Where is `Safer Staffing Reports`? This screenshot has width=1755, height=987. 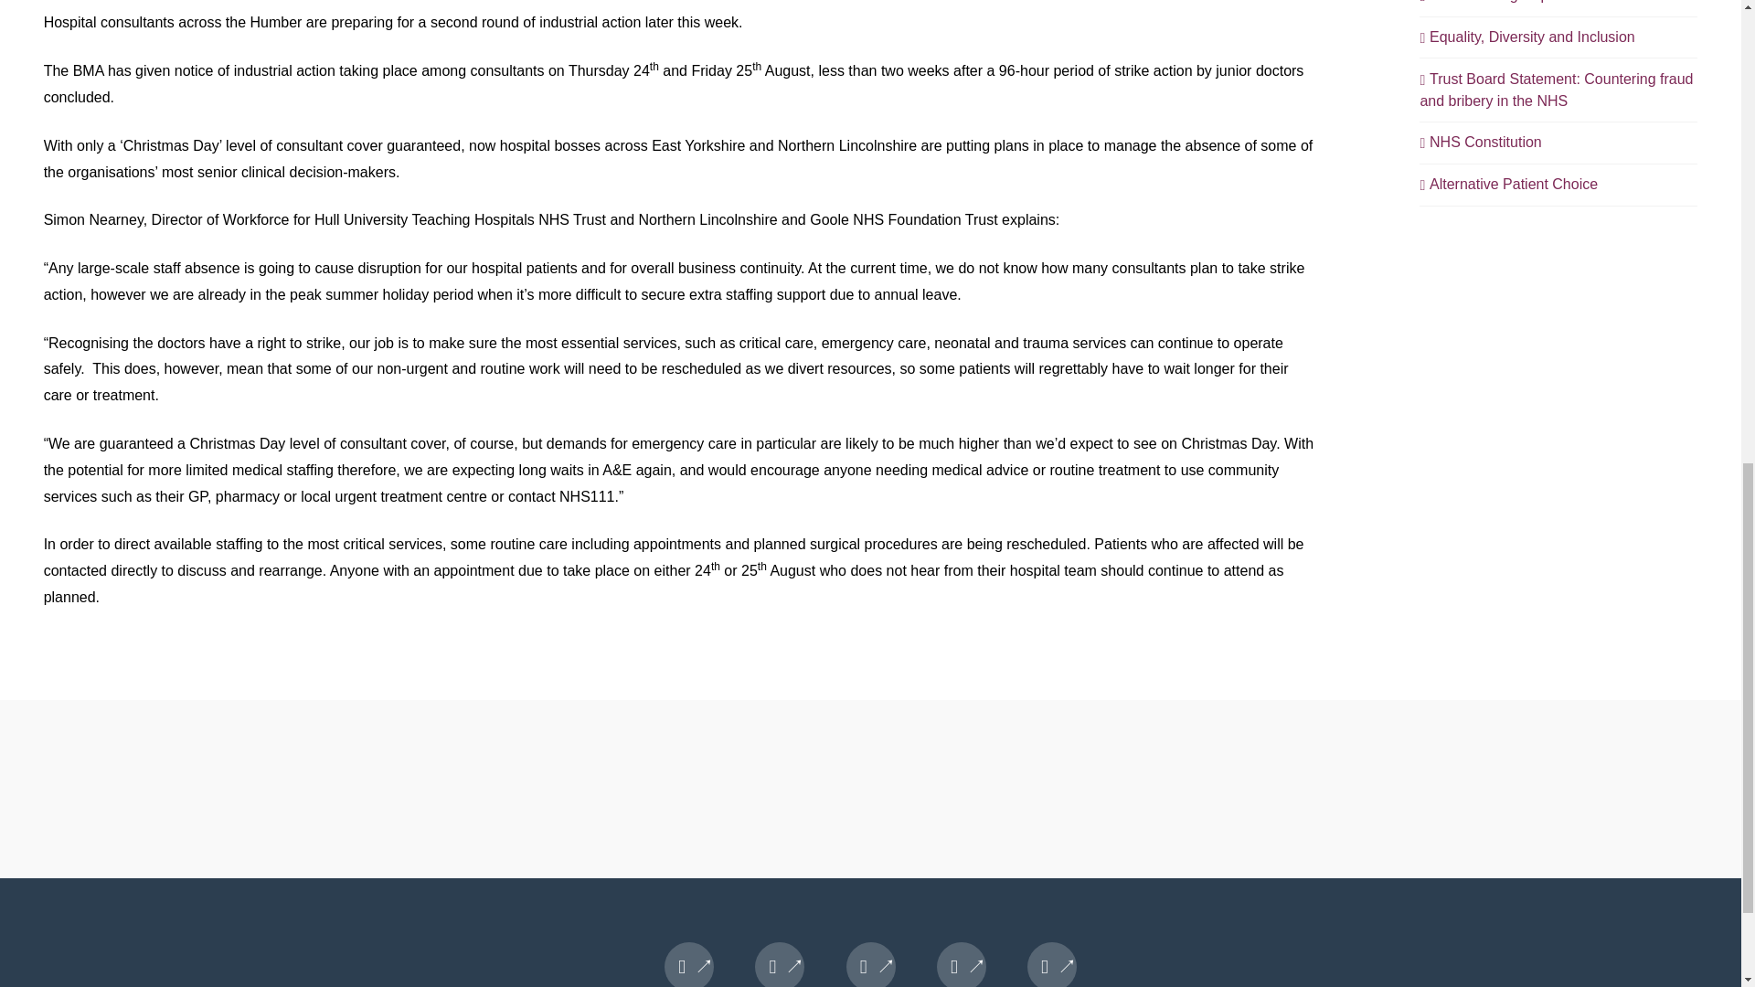
Safer Staffing Reports is located at coordinates (1495, 3).